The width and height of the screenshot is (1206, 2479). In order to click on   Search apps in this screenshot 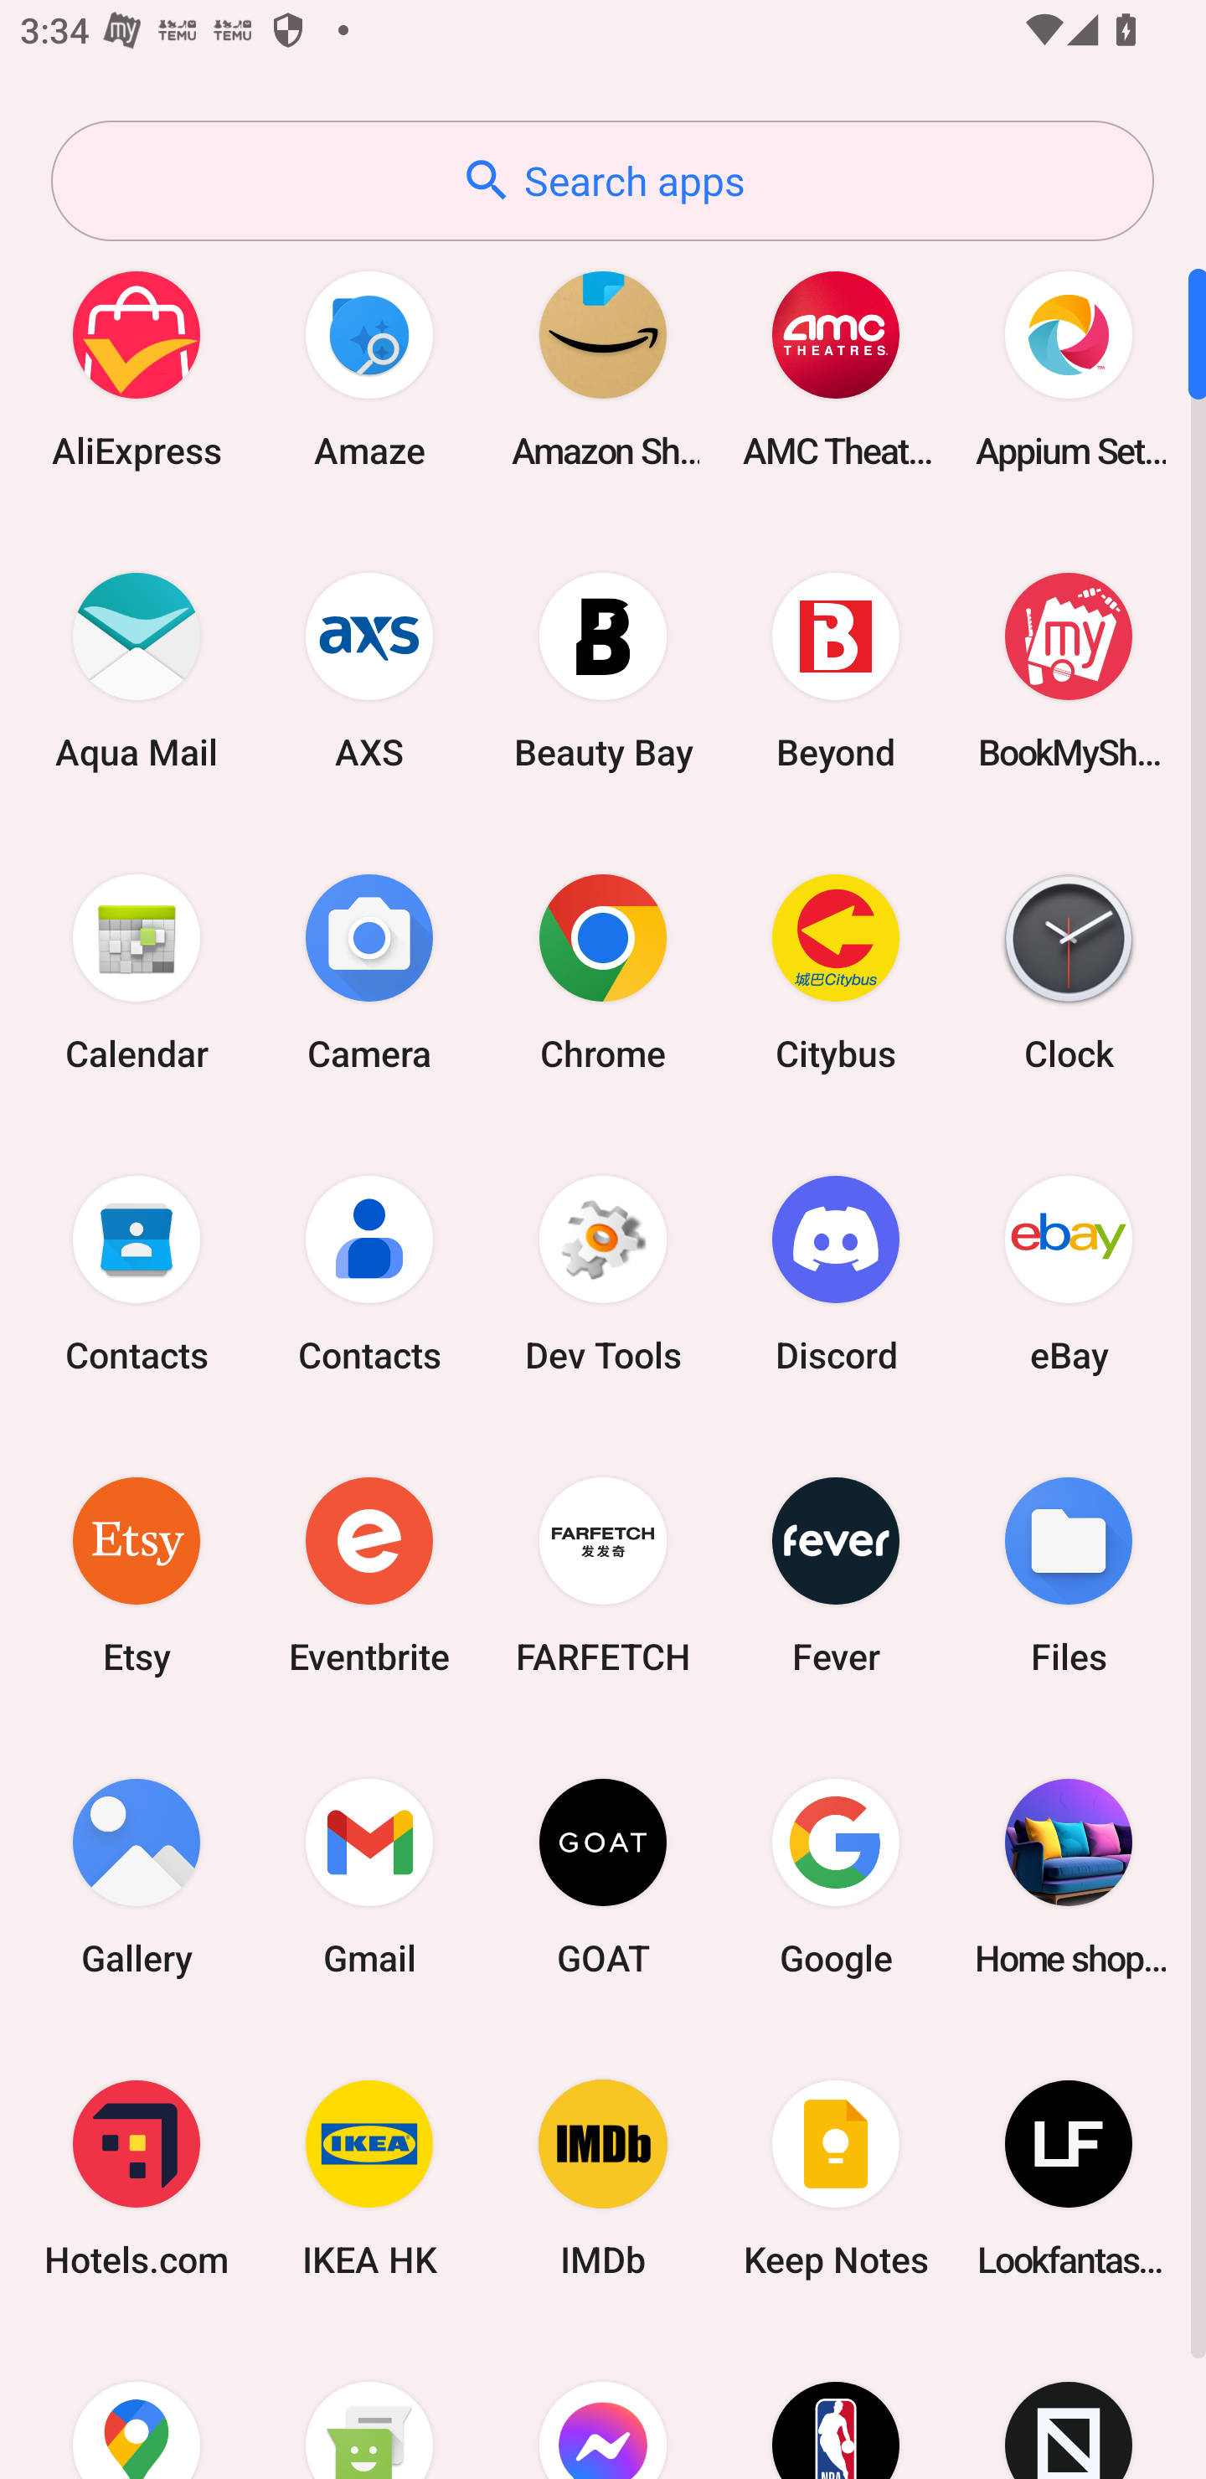, I will do `click(602, 181)`.